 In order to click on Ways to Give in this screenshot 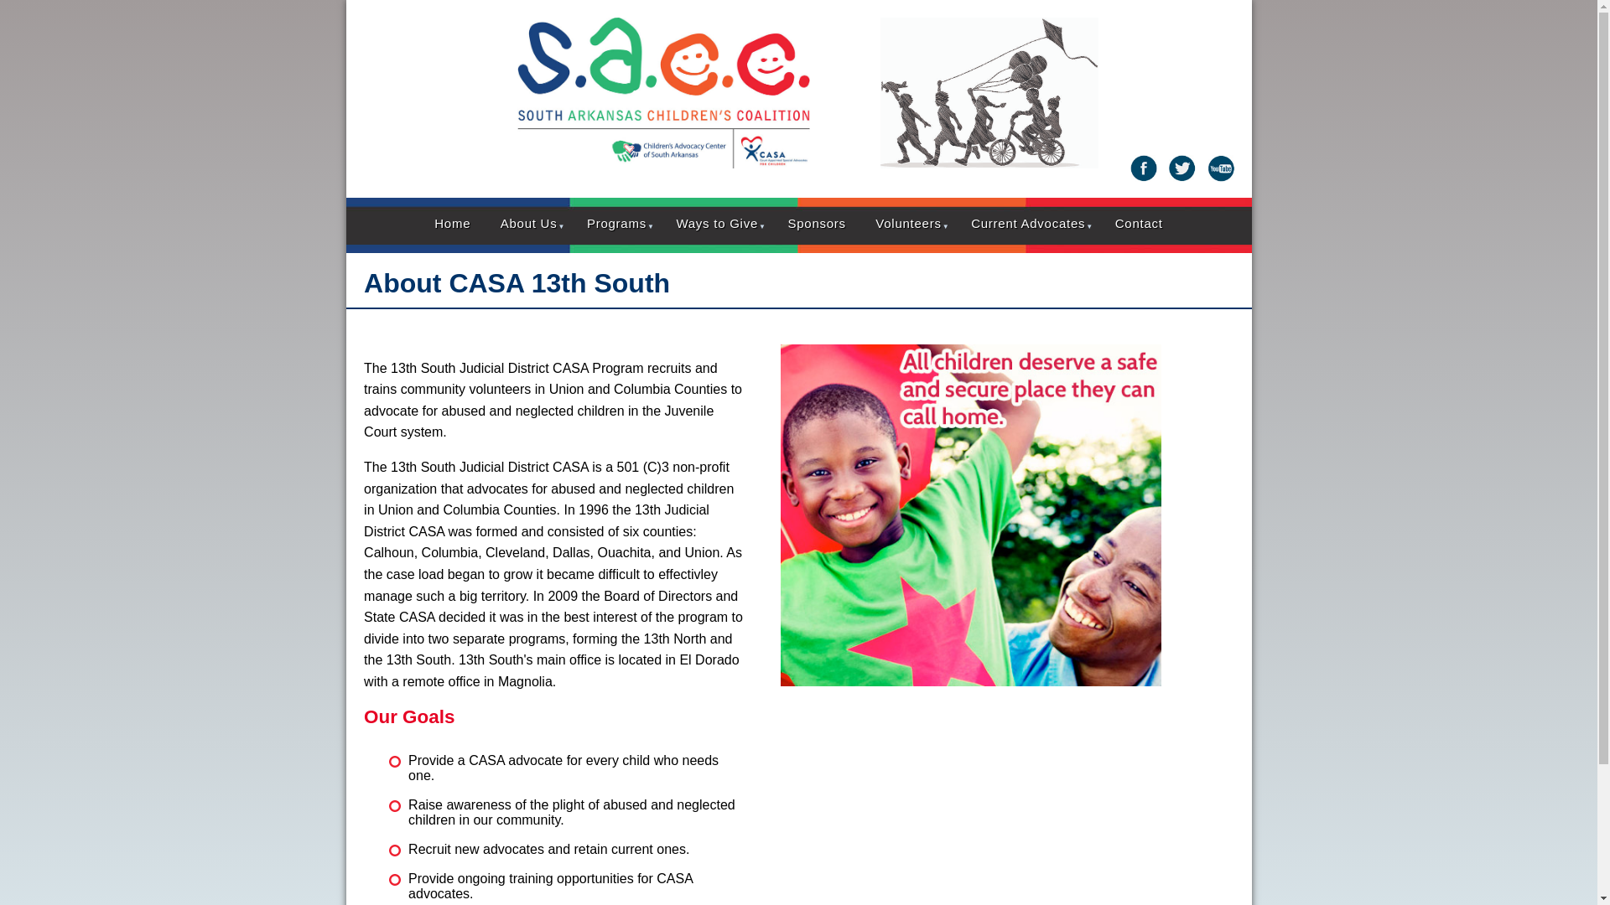, I will do `click(717, 223)`.